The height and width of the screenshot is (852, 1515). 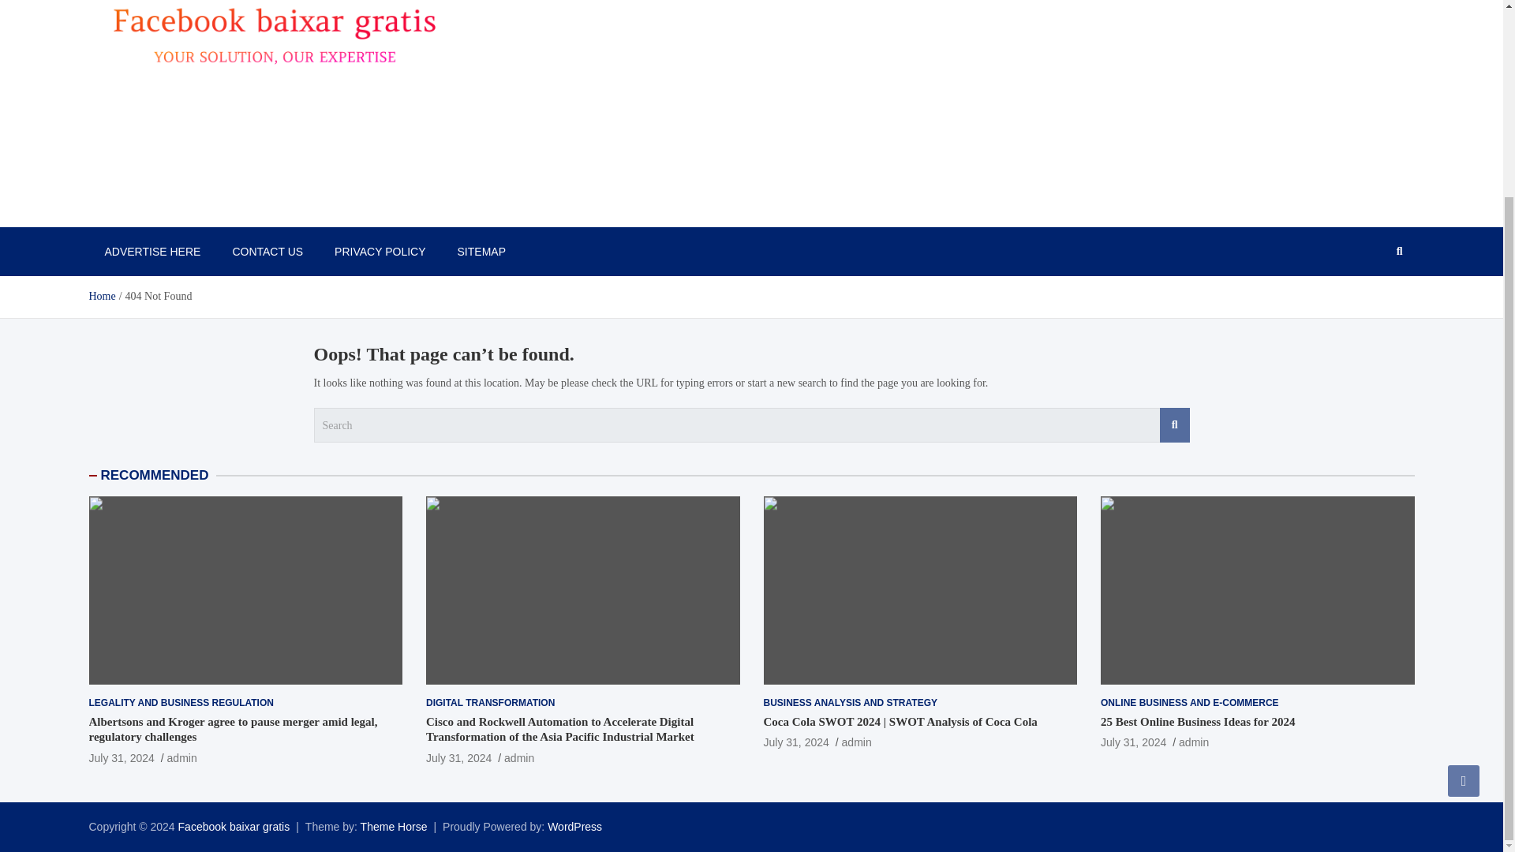 I want to click on Theme Horse, so click(x=393, y=827).